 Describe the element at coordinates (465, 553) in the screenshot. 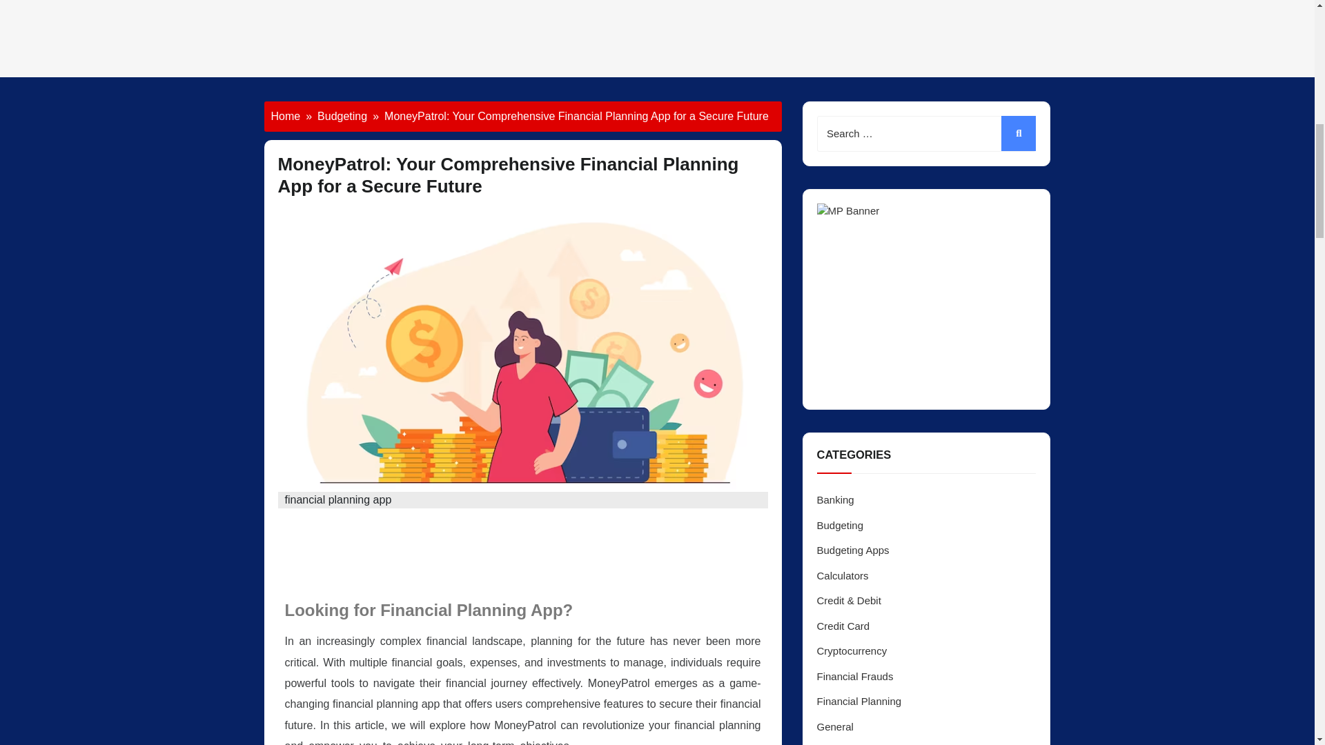

I see `financial planning app` at that location.